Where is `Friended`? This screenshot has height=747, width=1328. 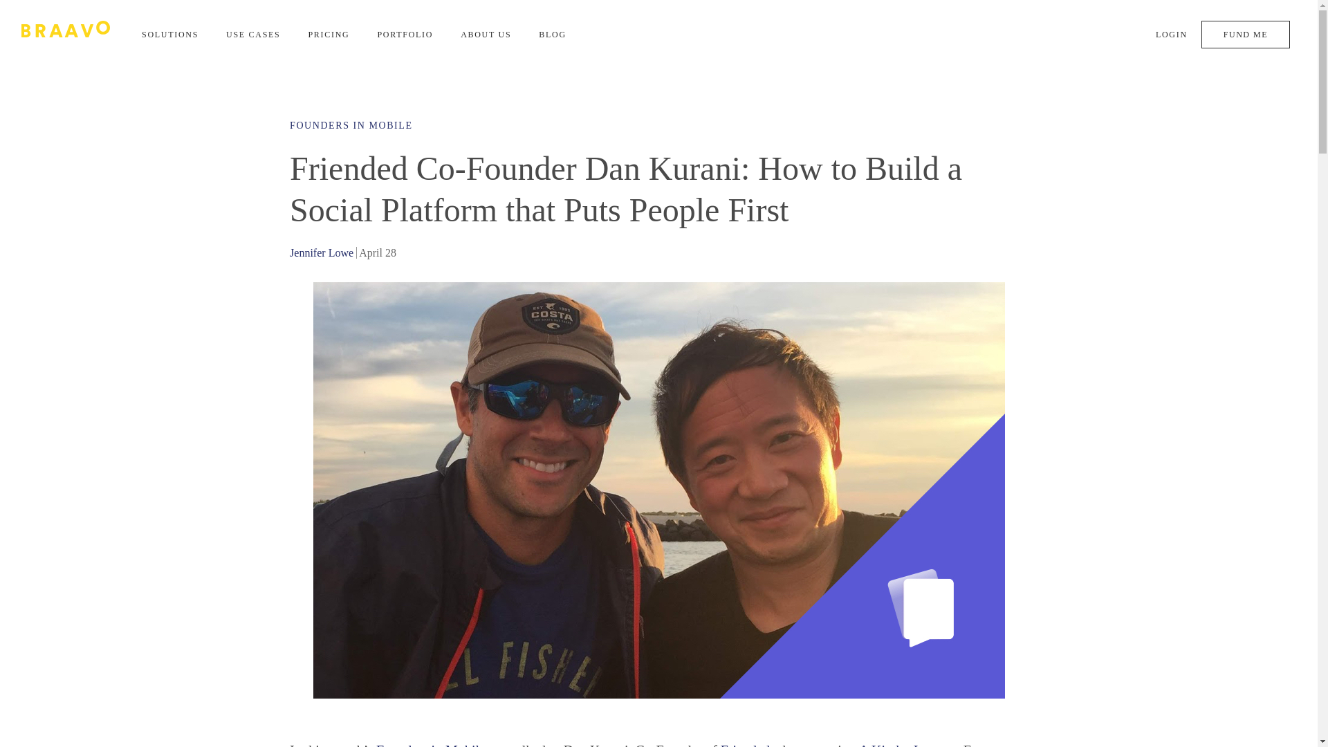 Friended is located at coordinates (746, 744).